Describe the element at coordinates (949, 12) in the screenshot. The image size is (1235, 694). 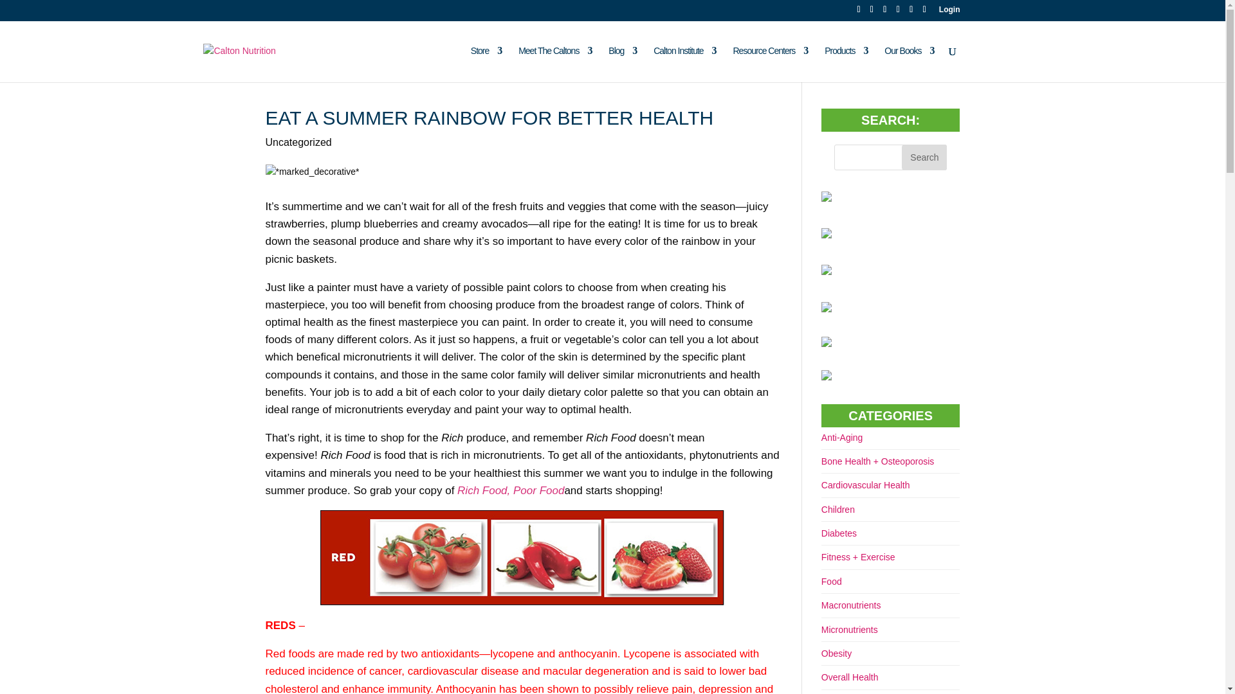
I see `Login` at that location.